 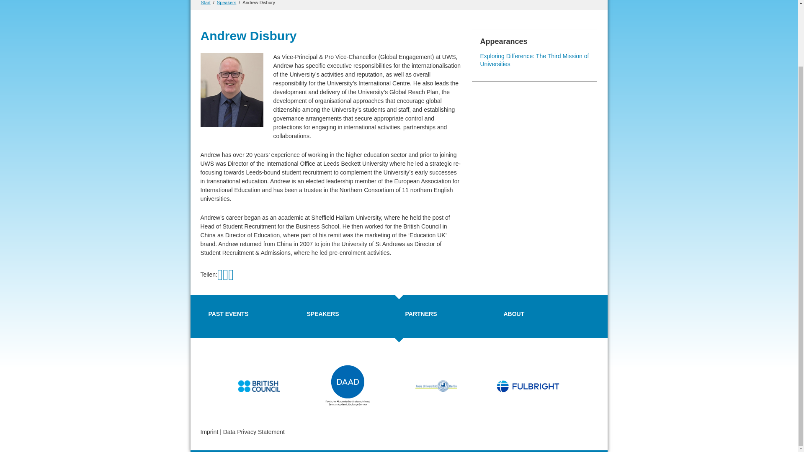 I want to click on ABOUT, so click(x=513, y=314).